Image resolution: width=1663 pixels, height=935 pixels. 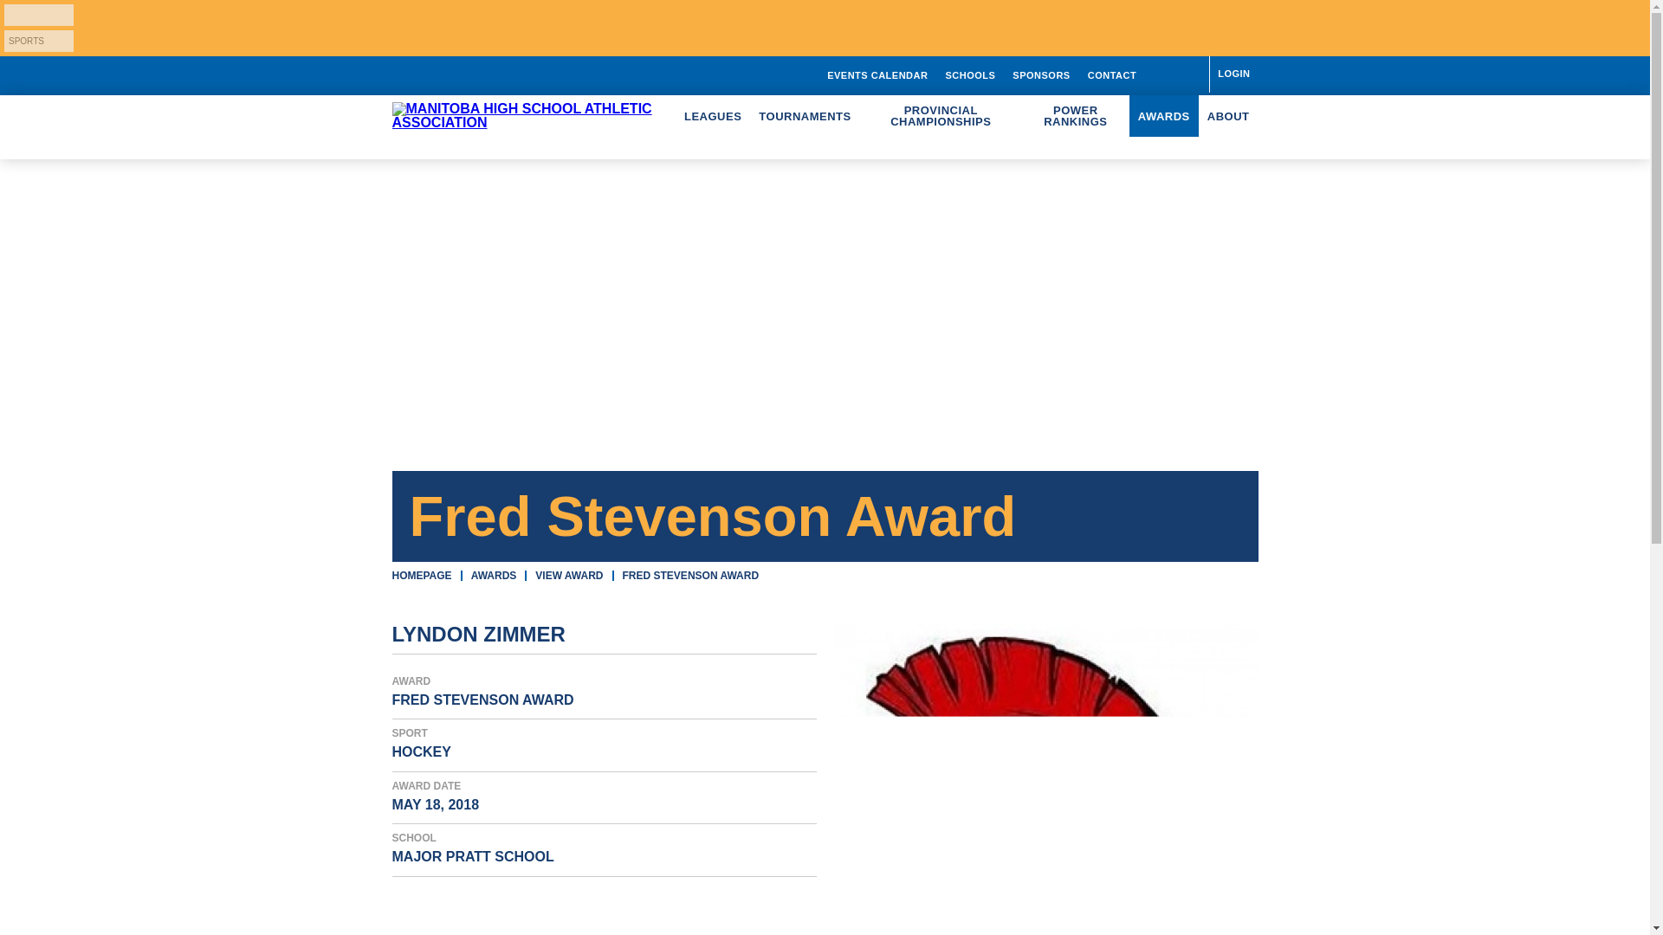 What do you see at coordinates (877, 74) in the screenshot?
I see `EVENTS CALENDAR` at bounding box center [877, 74].